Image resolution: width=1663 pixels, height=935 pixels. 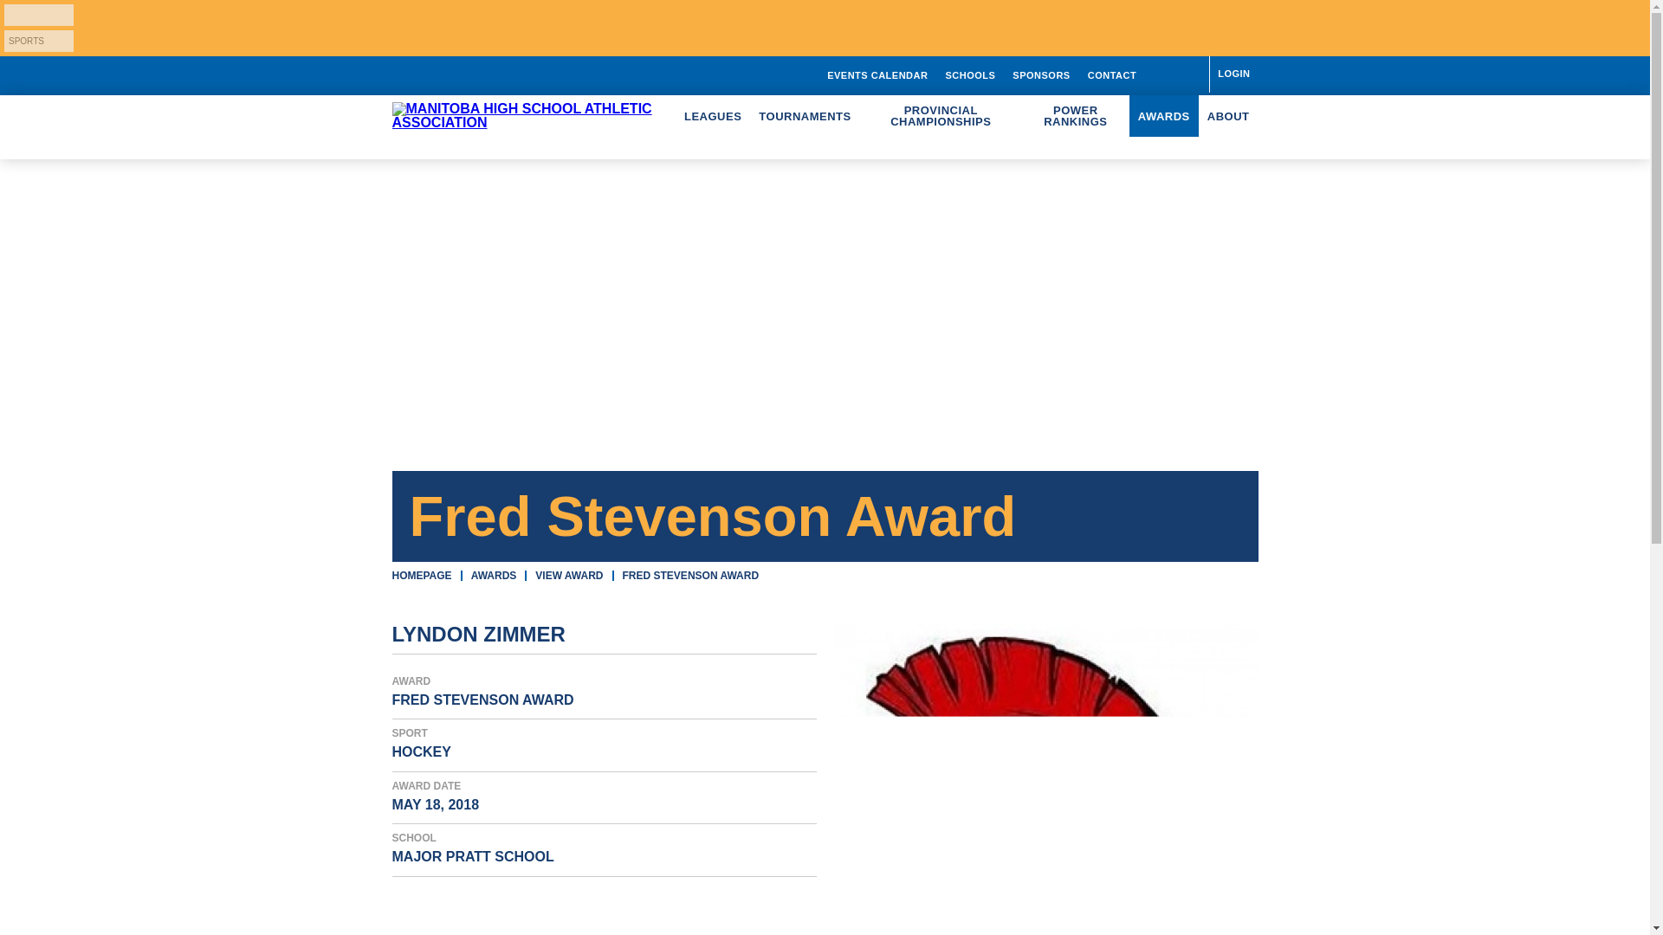 What do you see at coordinates (877, 74) in the screenshot?
I see `EVENTS CALENDAR` at bounding box center [877, 74].